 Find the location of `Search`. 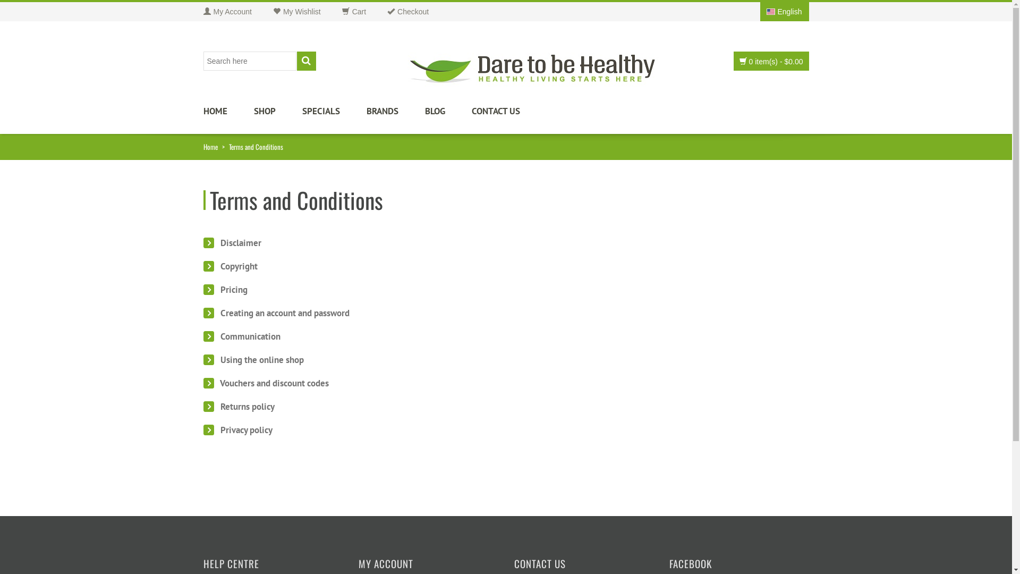

Search is located at coordinates (306, 61).